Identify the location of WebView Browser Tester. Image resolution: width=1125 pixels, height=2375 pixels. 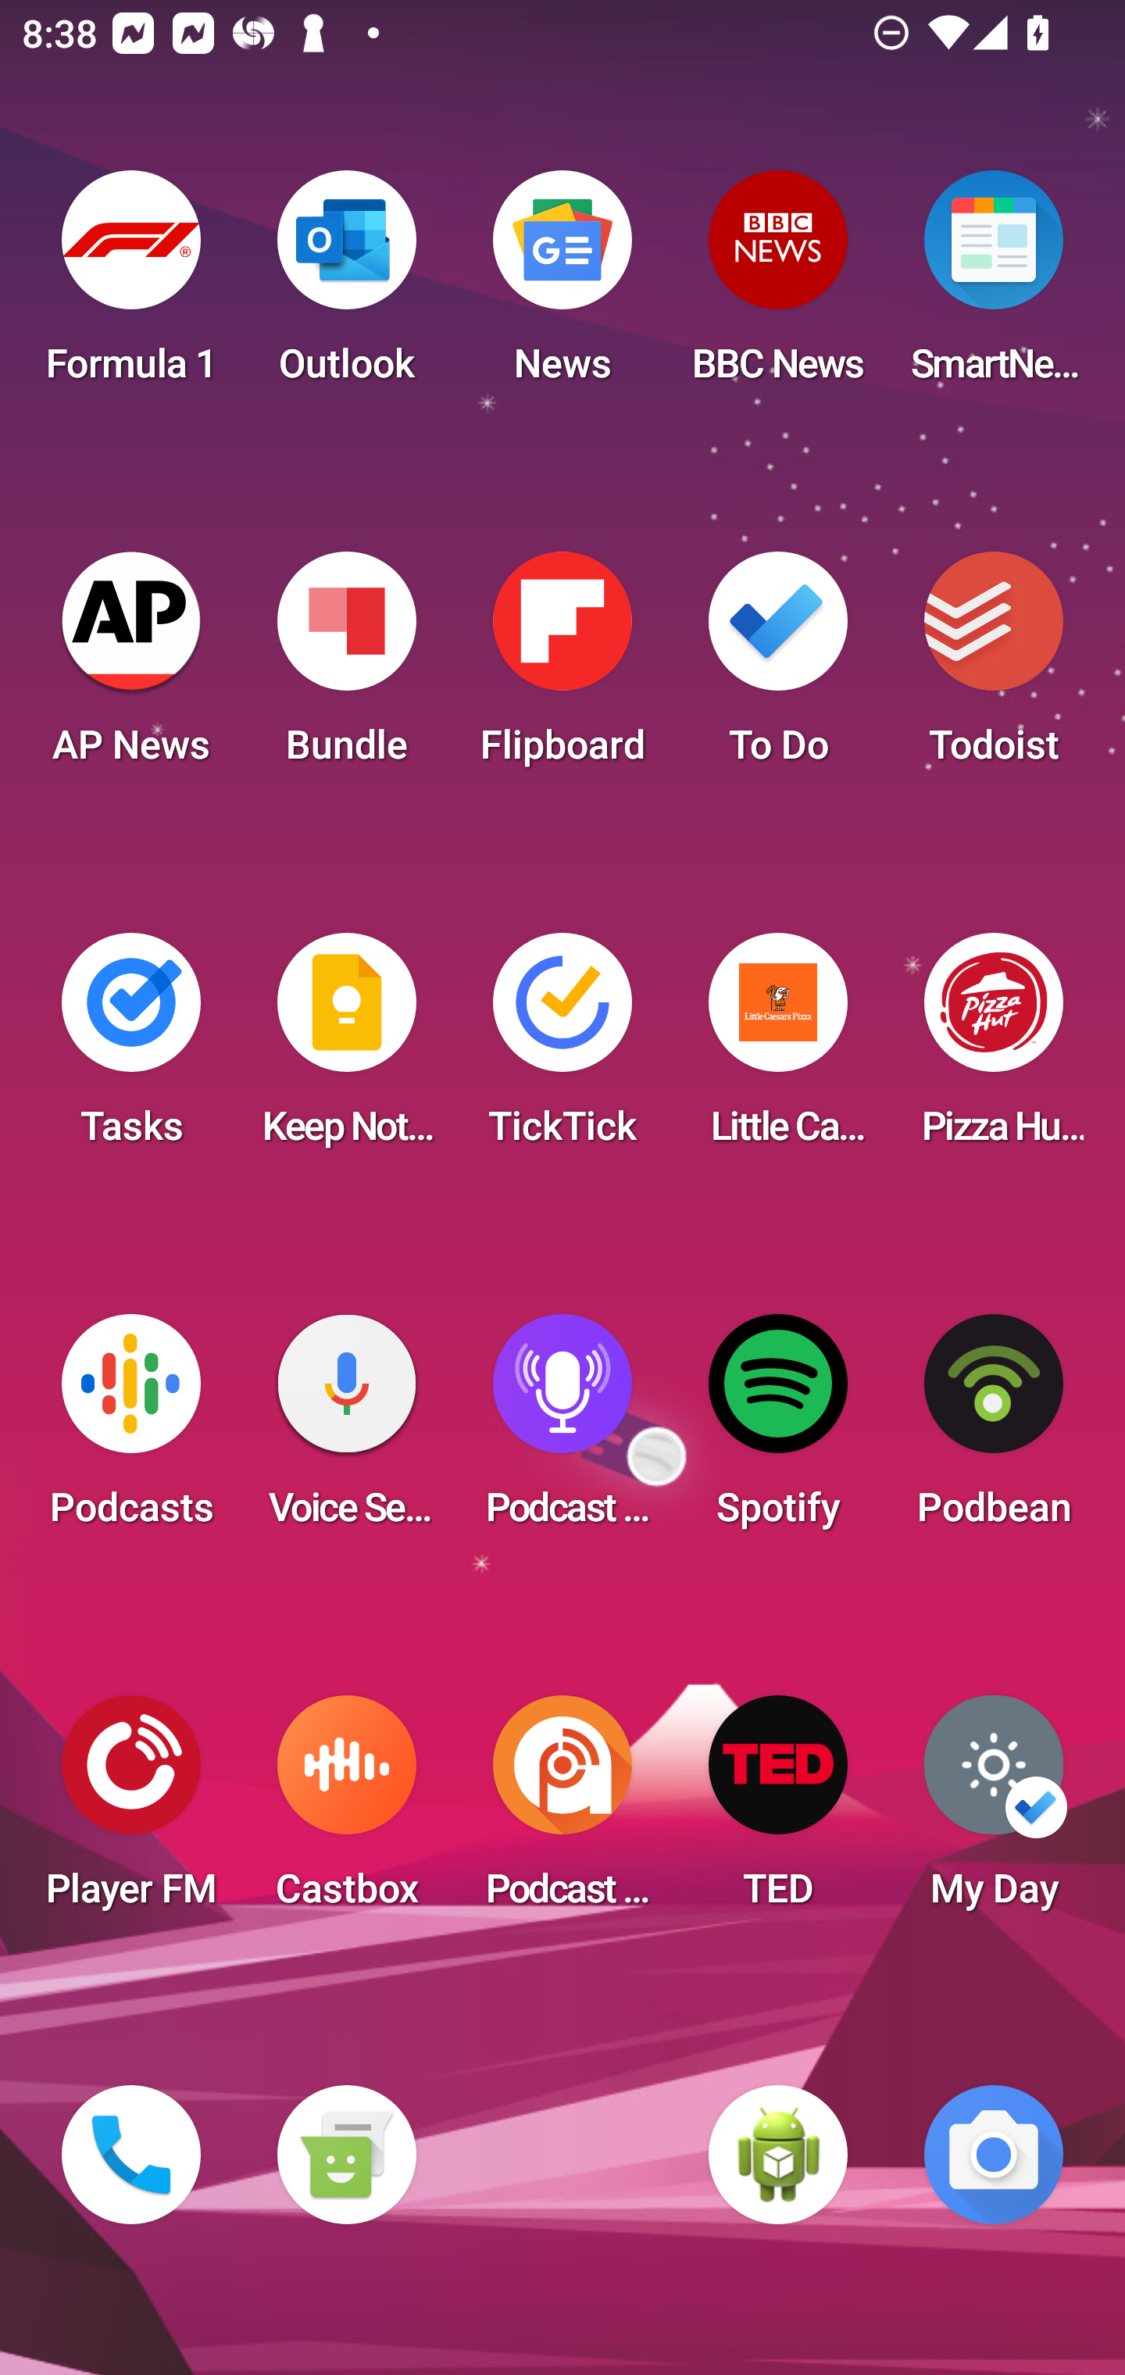
(778, 2155).